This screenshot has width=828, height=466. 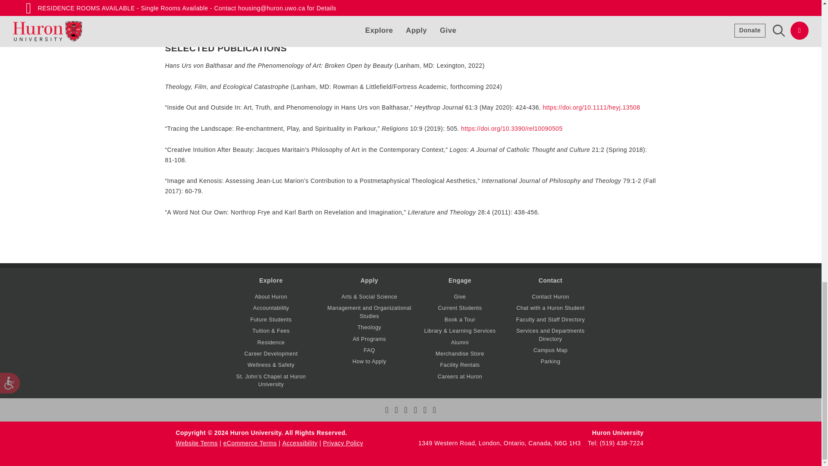 I want to click on Theology, so click(x=369, y=327).